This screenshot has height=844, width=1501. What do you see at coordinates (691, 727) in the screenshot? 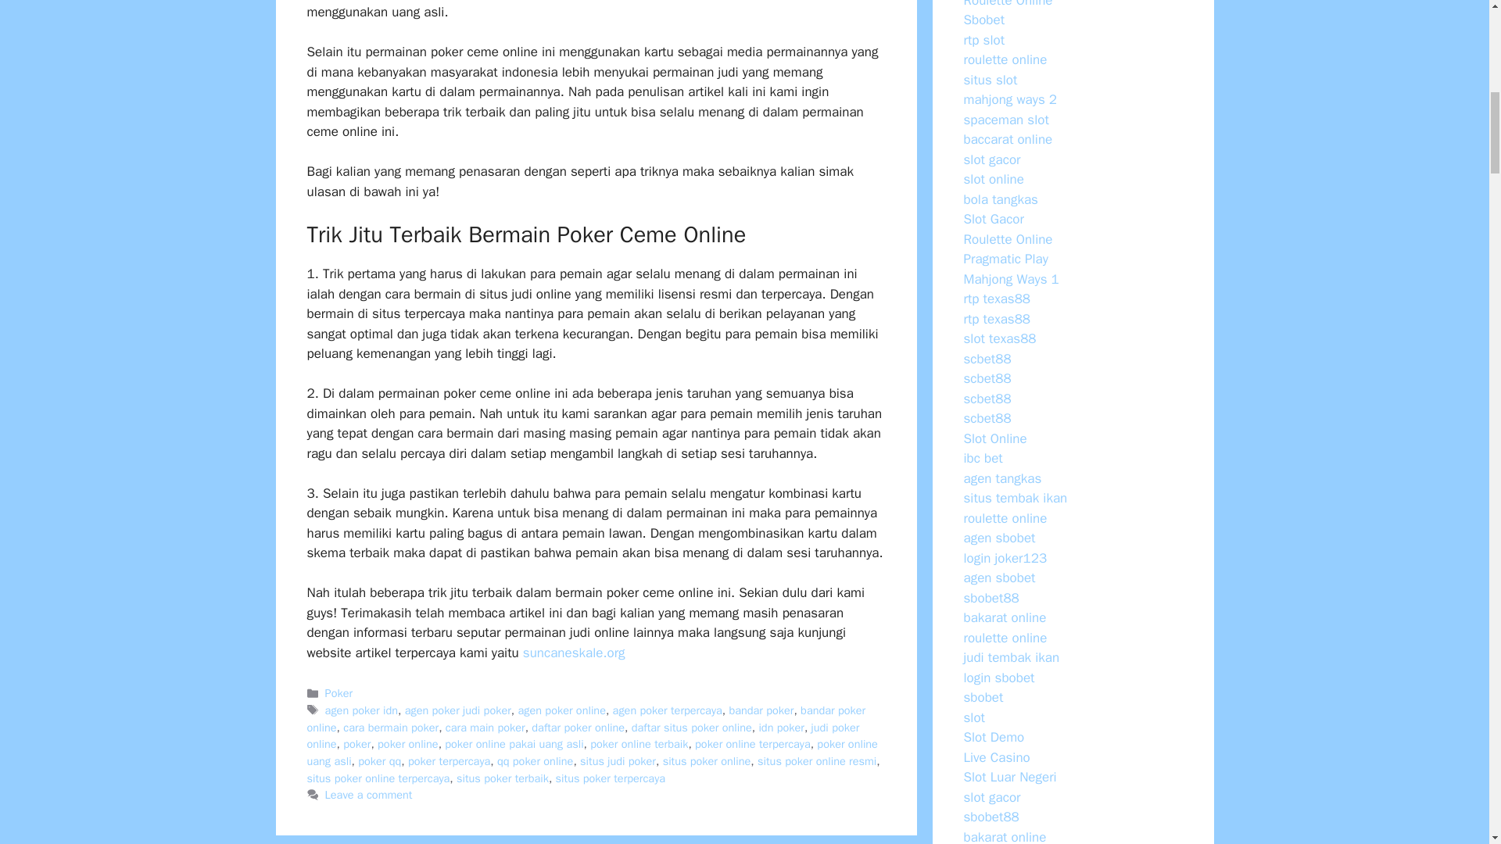
I see `daftar situs poker online` at bounding box center [691, 727].